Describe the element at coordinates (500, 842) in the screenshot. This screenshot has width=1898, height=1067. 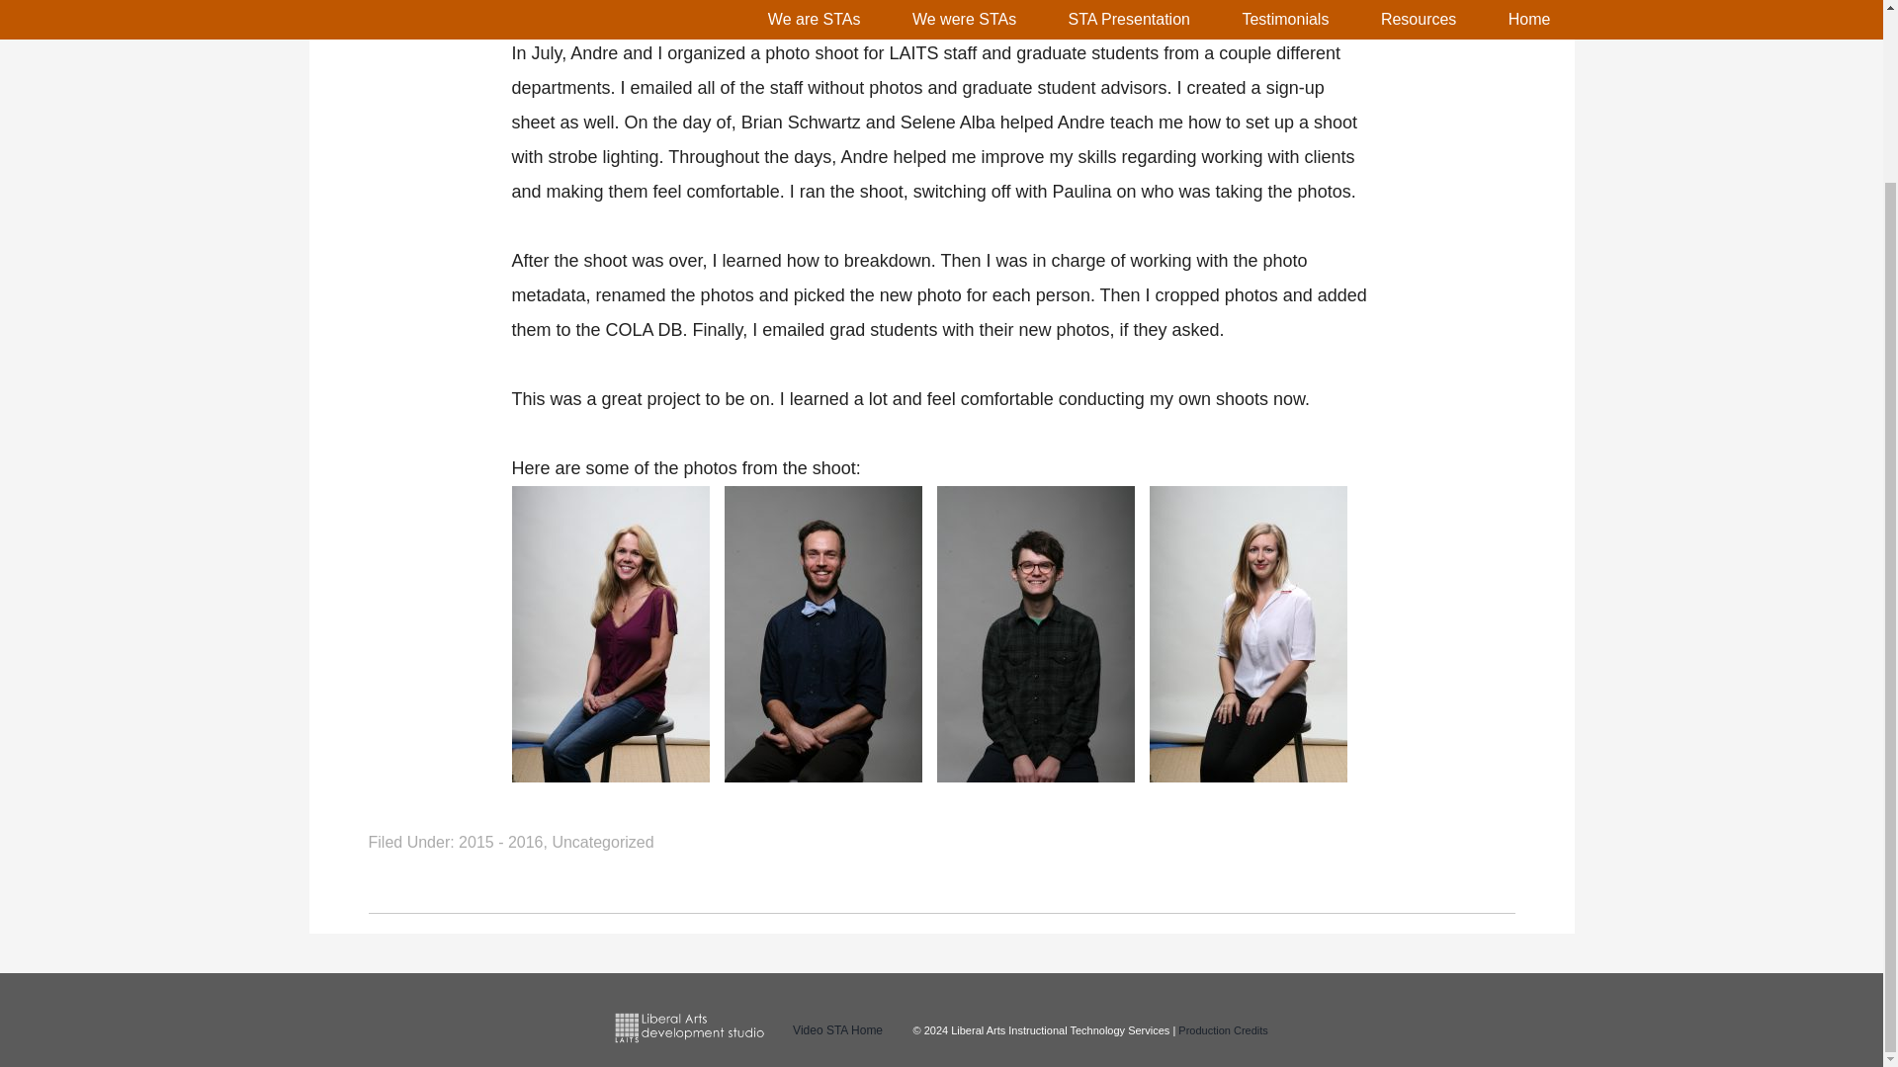
I see `2015 - 2016` at that location.